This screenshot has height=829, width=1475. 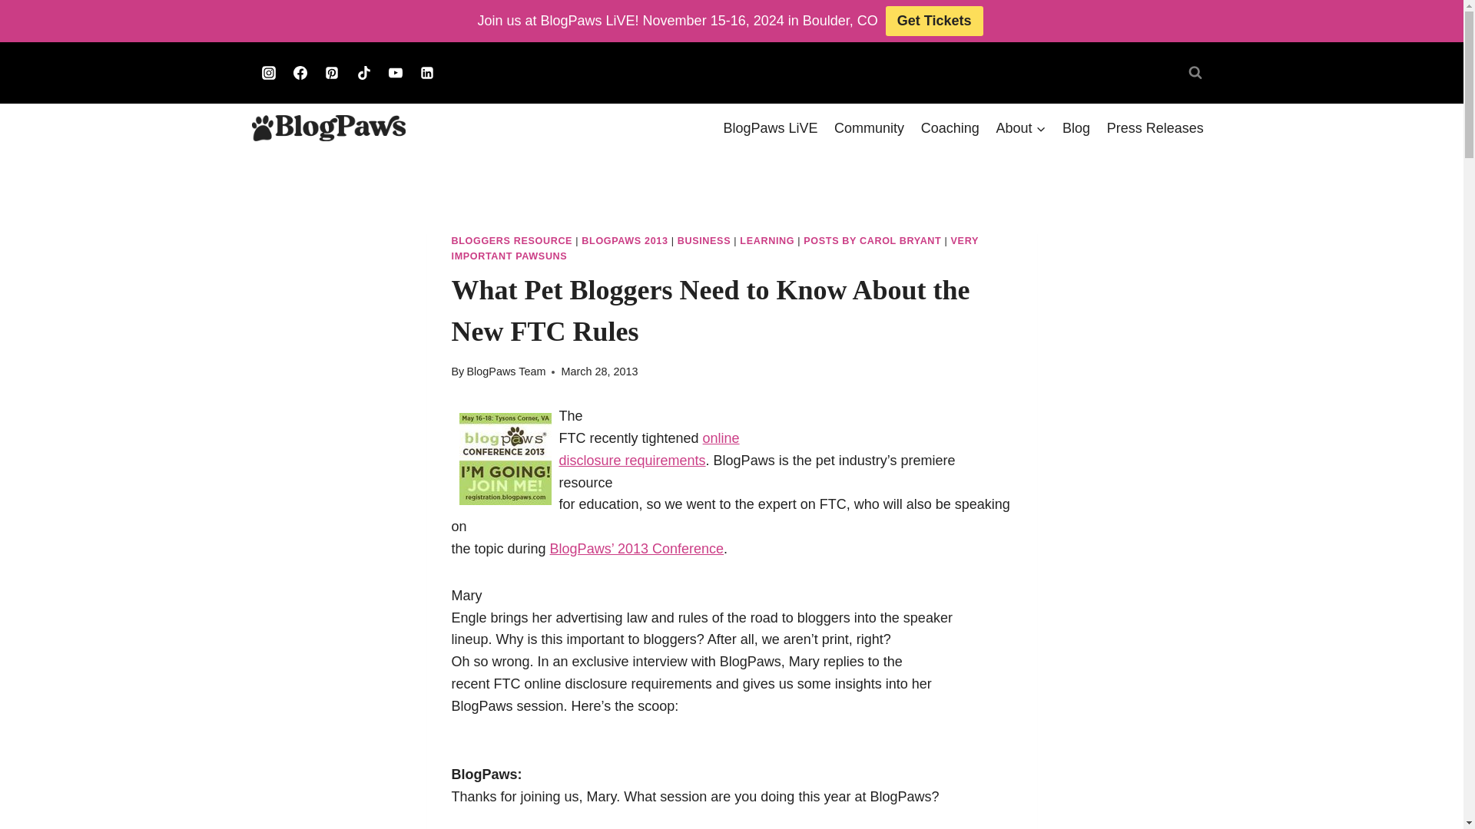 I want to click on Get Tickets, so click(x=1021, y=127).